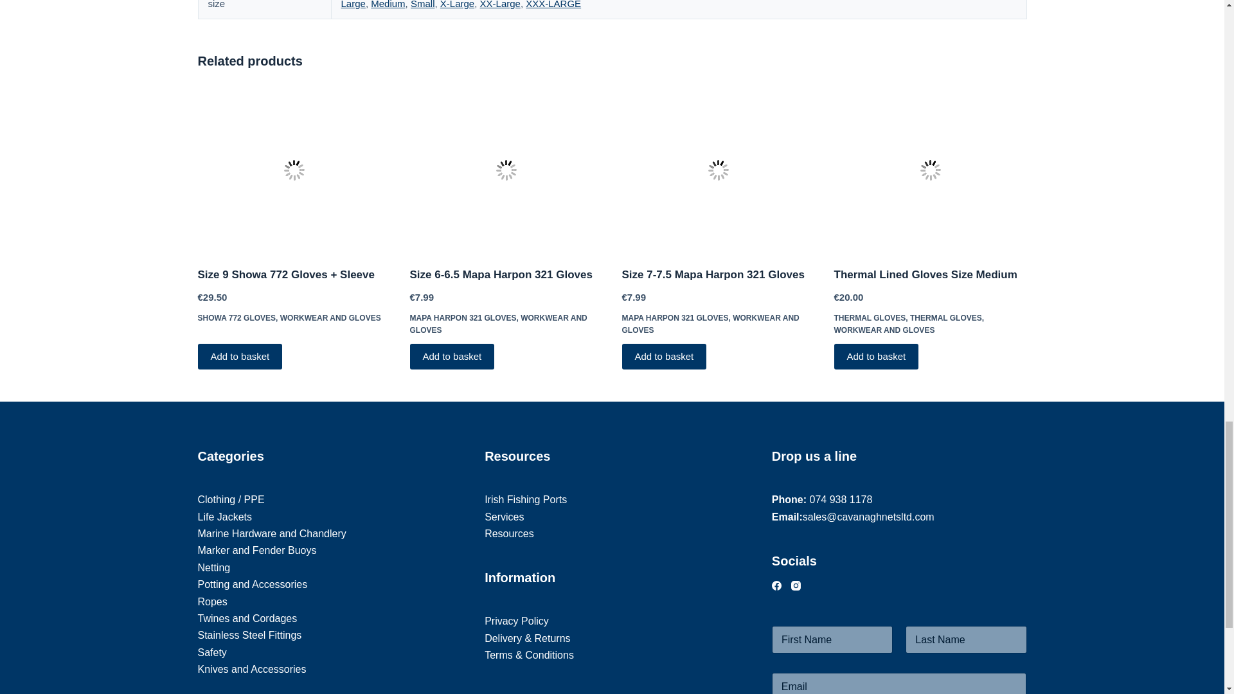 The height and width of the screenshot is (694, 1234). I want to click on Showa772, so click(294, 170).